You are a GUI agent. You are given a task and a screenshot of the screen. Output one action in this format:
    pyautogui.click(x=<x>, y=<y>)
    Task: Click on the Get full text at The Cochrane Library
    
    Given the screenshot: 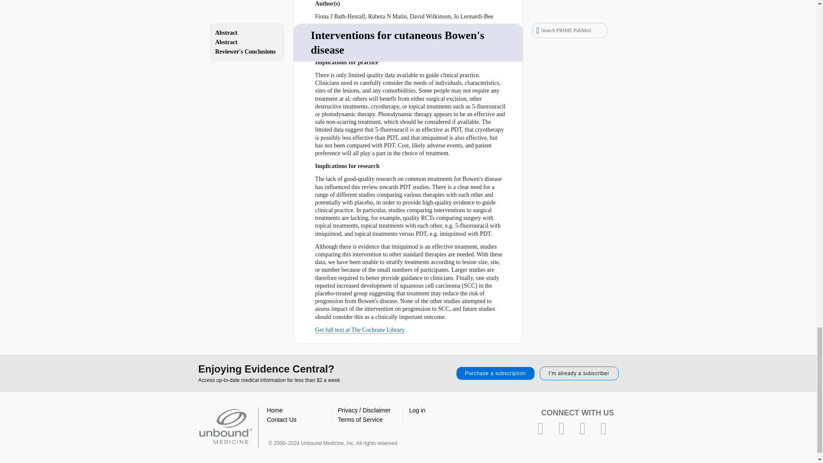 What is the action you would take?
    pyautogui.click(x=360, y=330)
    